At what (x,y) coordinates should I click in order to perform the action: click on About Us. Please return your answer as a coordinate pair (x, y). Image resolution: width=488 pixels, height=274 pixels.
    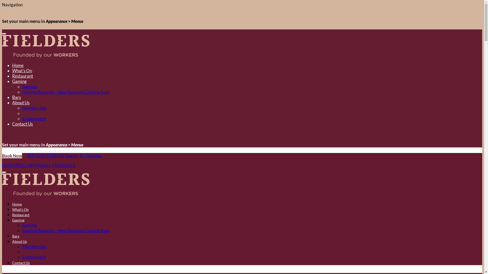
    Looking at the image, I should click on (20, 242).